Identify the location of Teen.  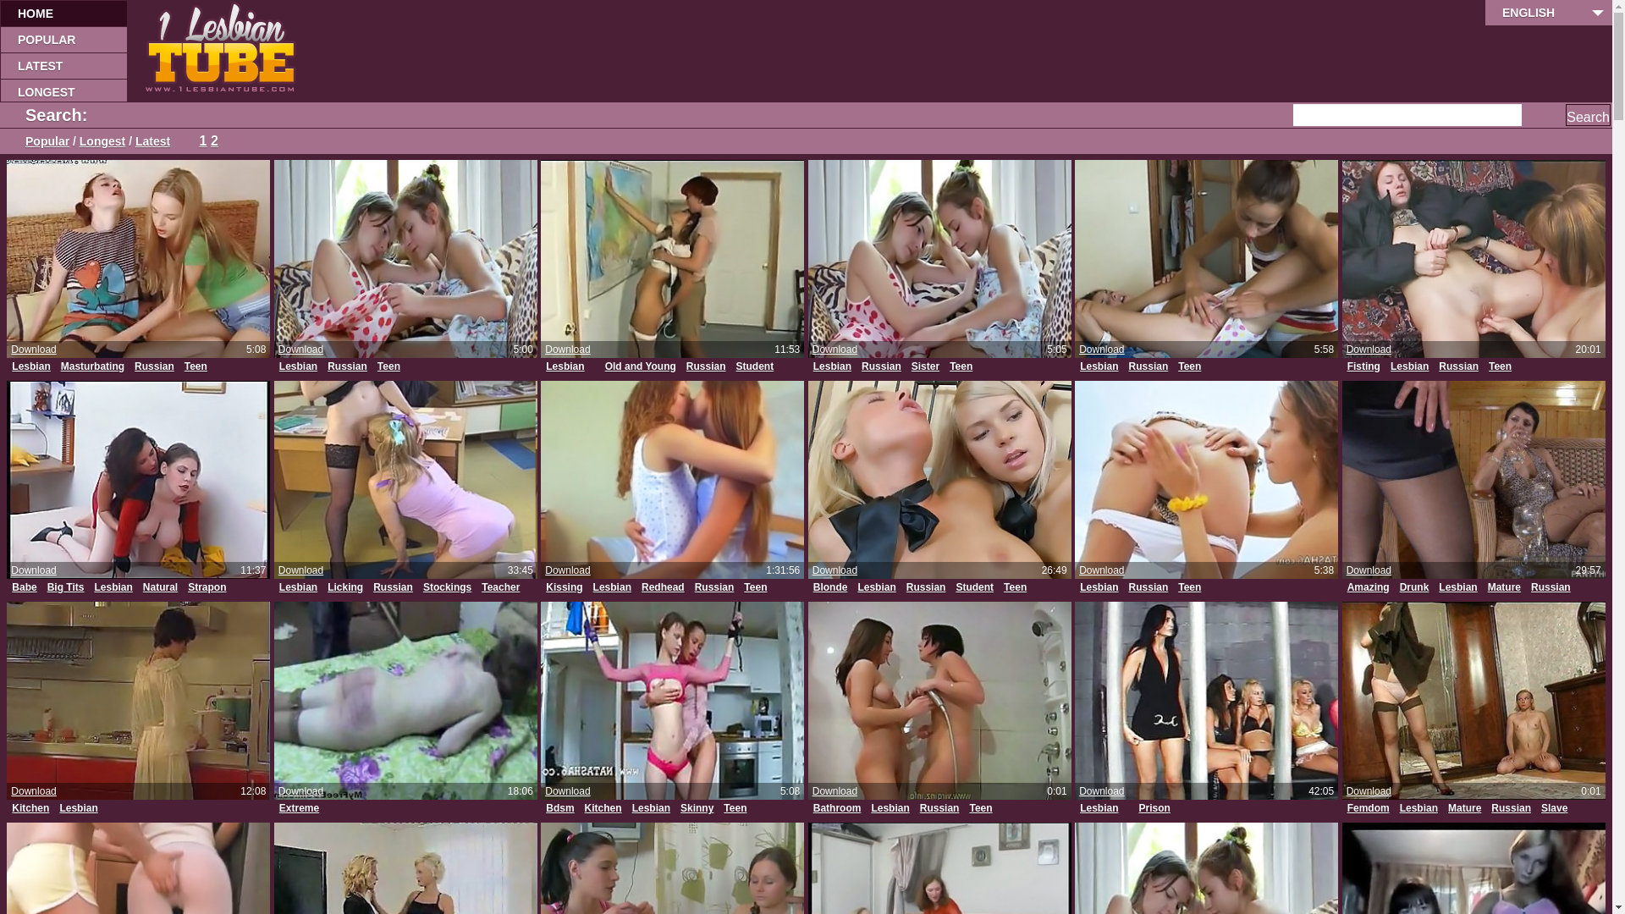
(1190, 367).